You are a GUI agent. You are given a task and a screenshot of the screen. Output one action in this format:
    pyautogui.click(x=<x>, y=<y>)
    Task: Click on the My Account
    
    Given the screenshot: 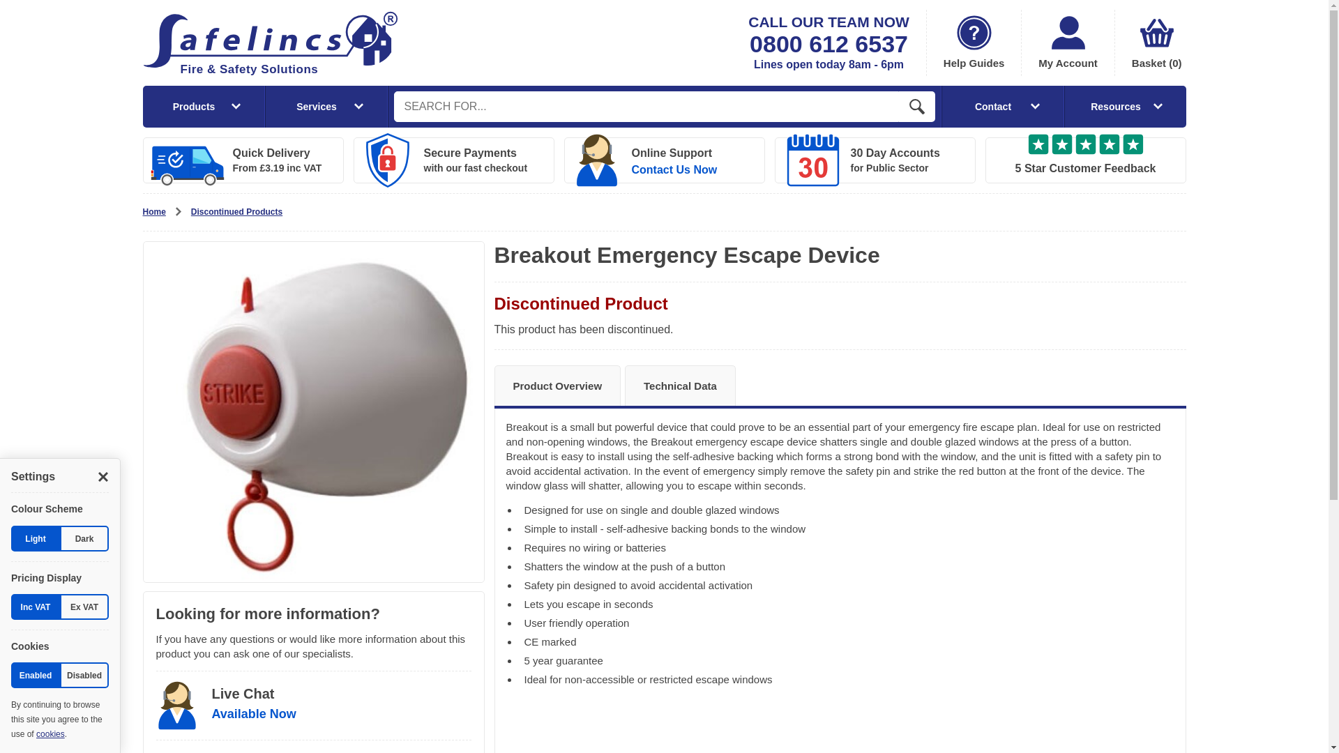 What is the action you would take?
    pyautogui.click(x=1067, y=43)
    